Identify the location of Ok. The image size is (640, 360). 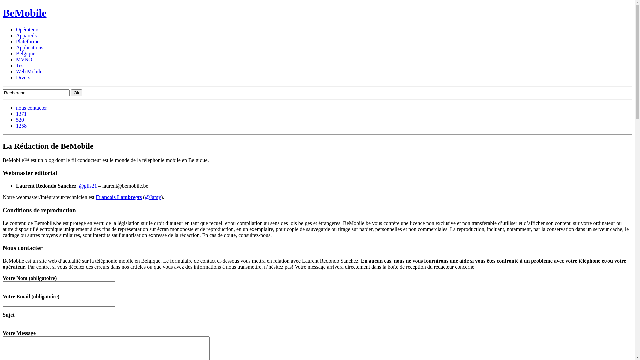
(76, 93).